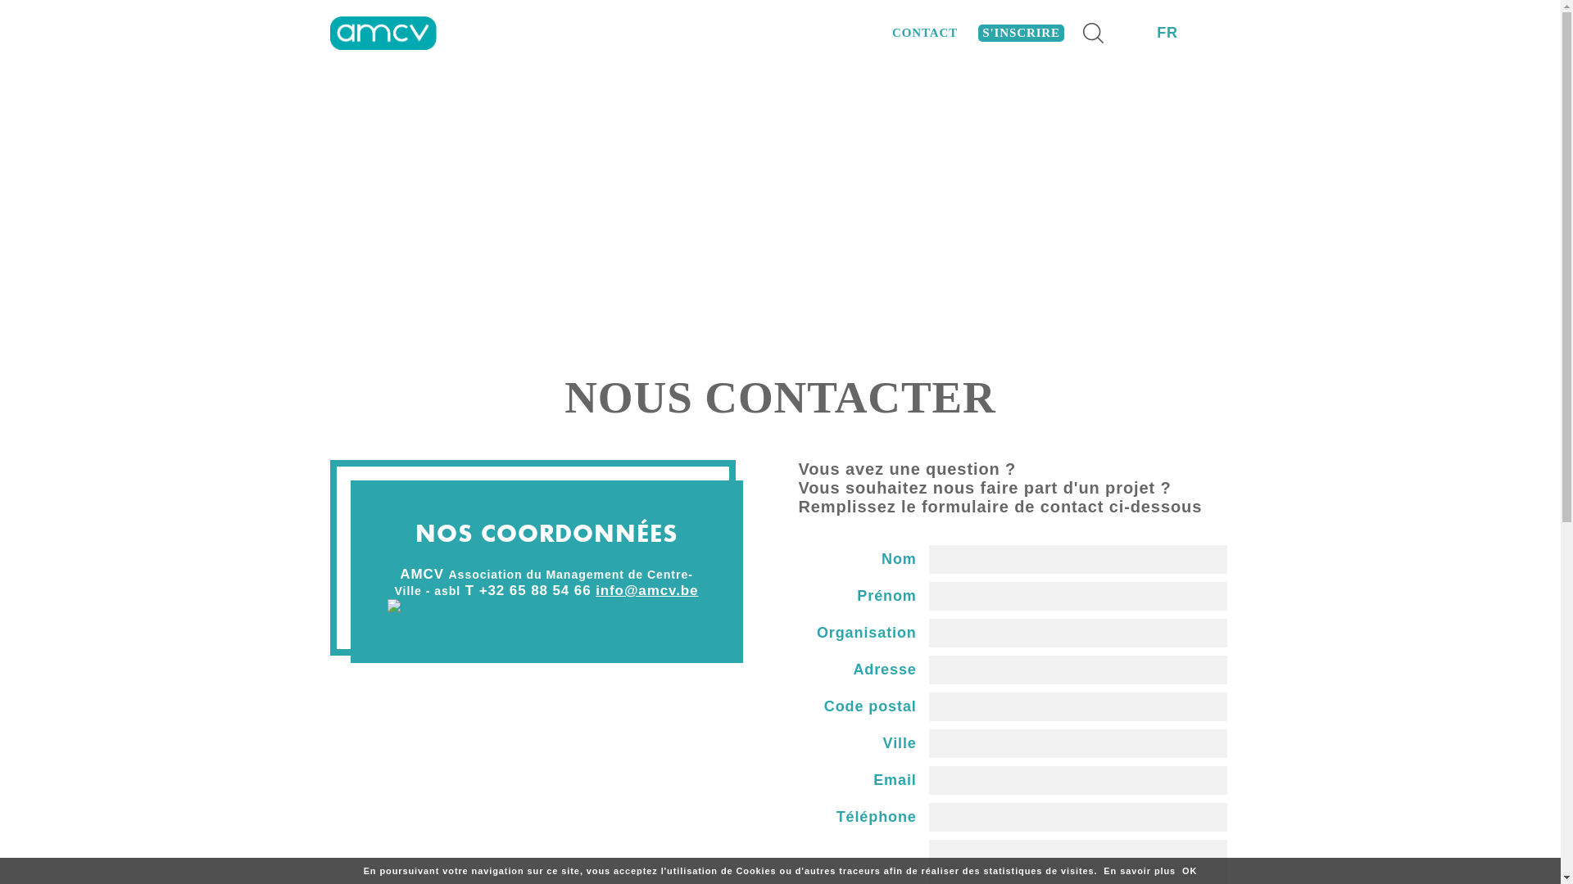 The height and width of the screenshot is (884, 1573). I want to click on PROJETS, so click(821, 33).